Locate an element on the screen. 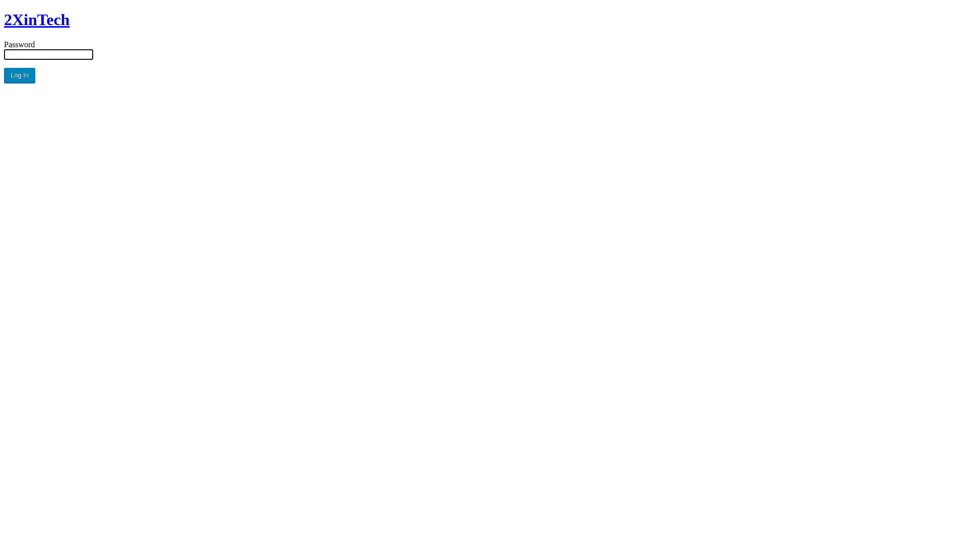 Image resolution: width=967 pixels, height=543 pixels. Log In is located at coordinates (20, 75).